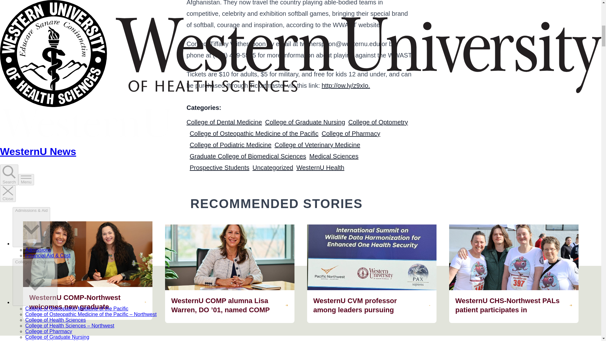 The image size is (606, 341). What do you see at coordinates (351, 133) in the screenshot?
I see `College of Pharmacy` at bounding box center [351, 133].